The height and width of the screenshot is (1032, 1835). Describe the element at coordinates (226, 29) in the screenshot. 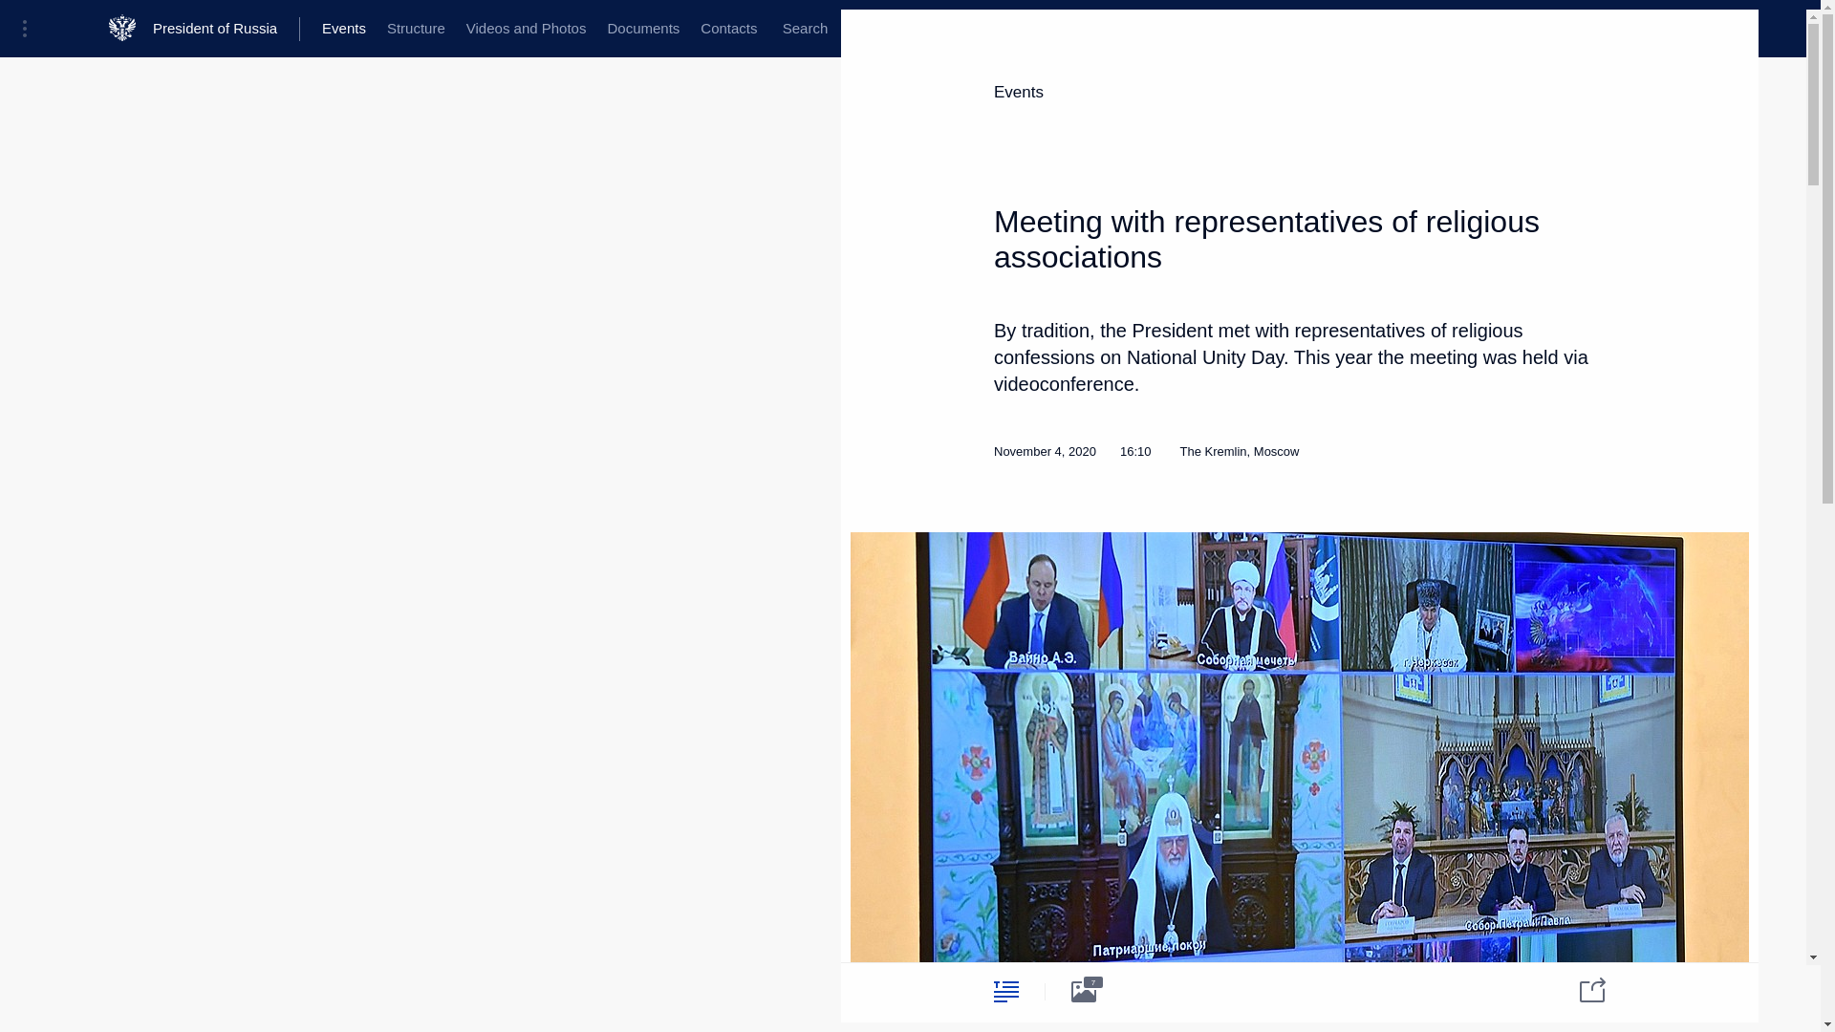

I see `President of Russia` at that location.